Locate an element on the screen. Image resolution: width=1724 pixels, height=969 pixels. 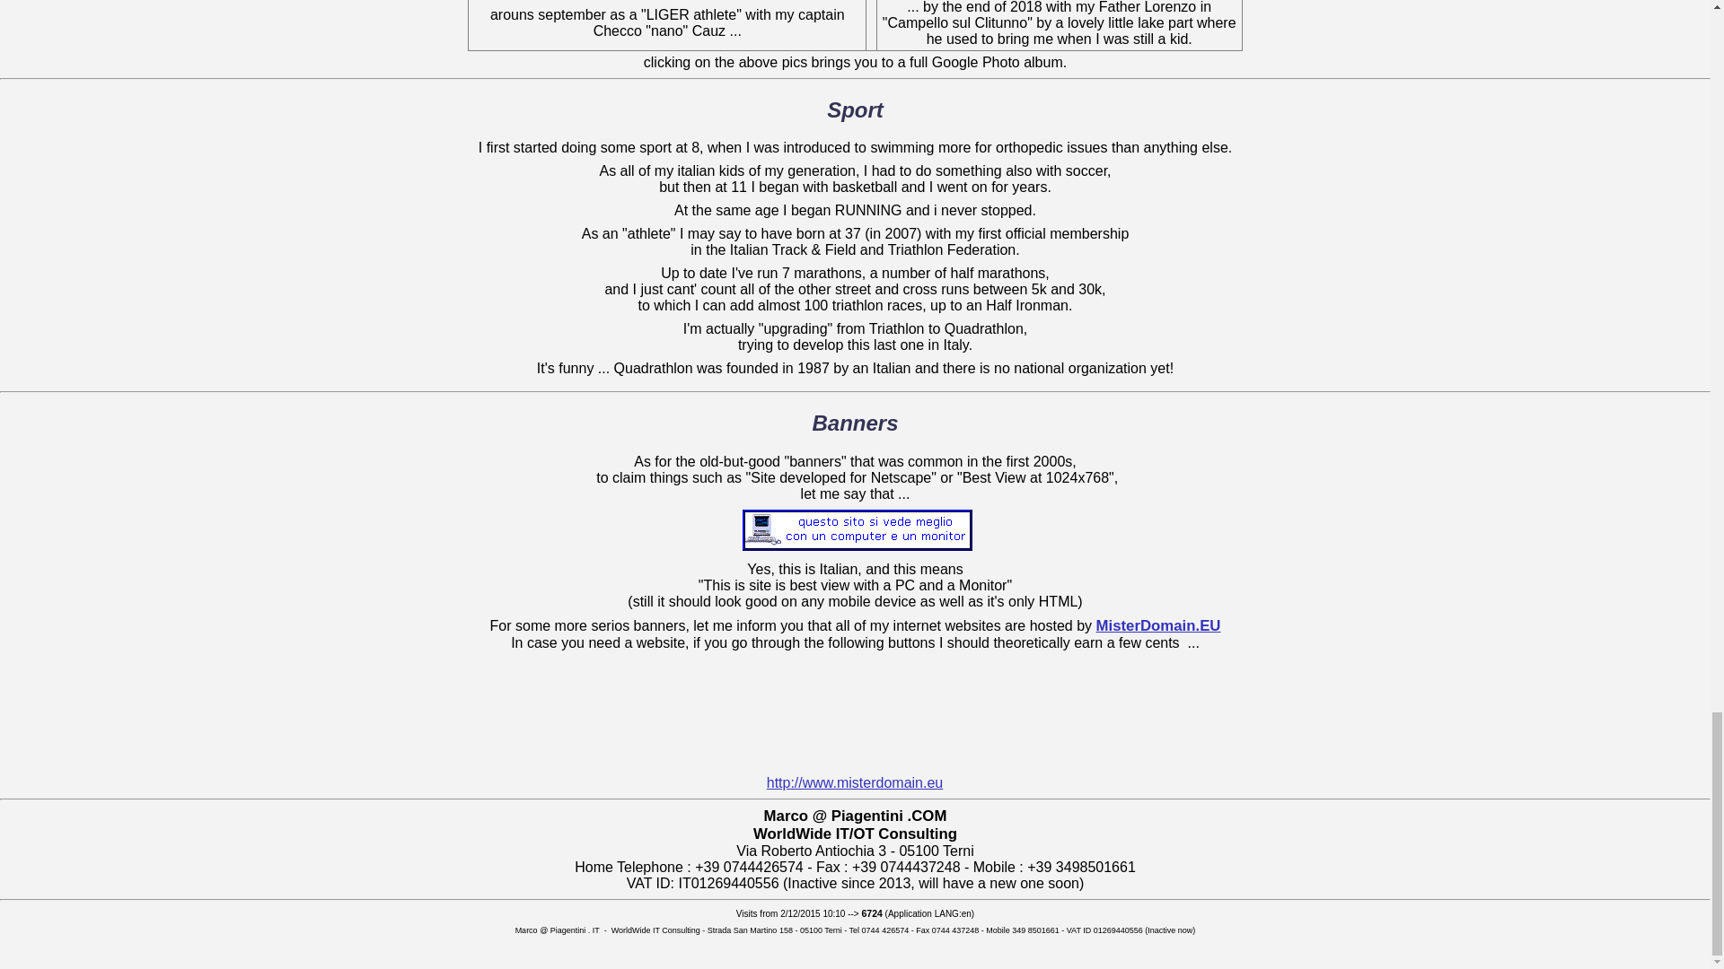
MisterDomain.EU is located at coordinates (855, 694).